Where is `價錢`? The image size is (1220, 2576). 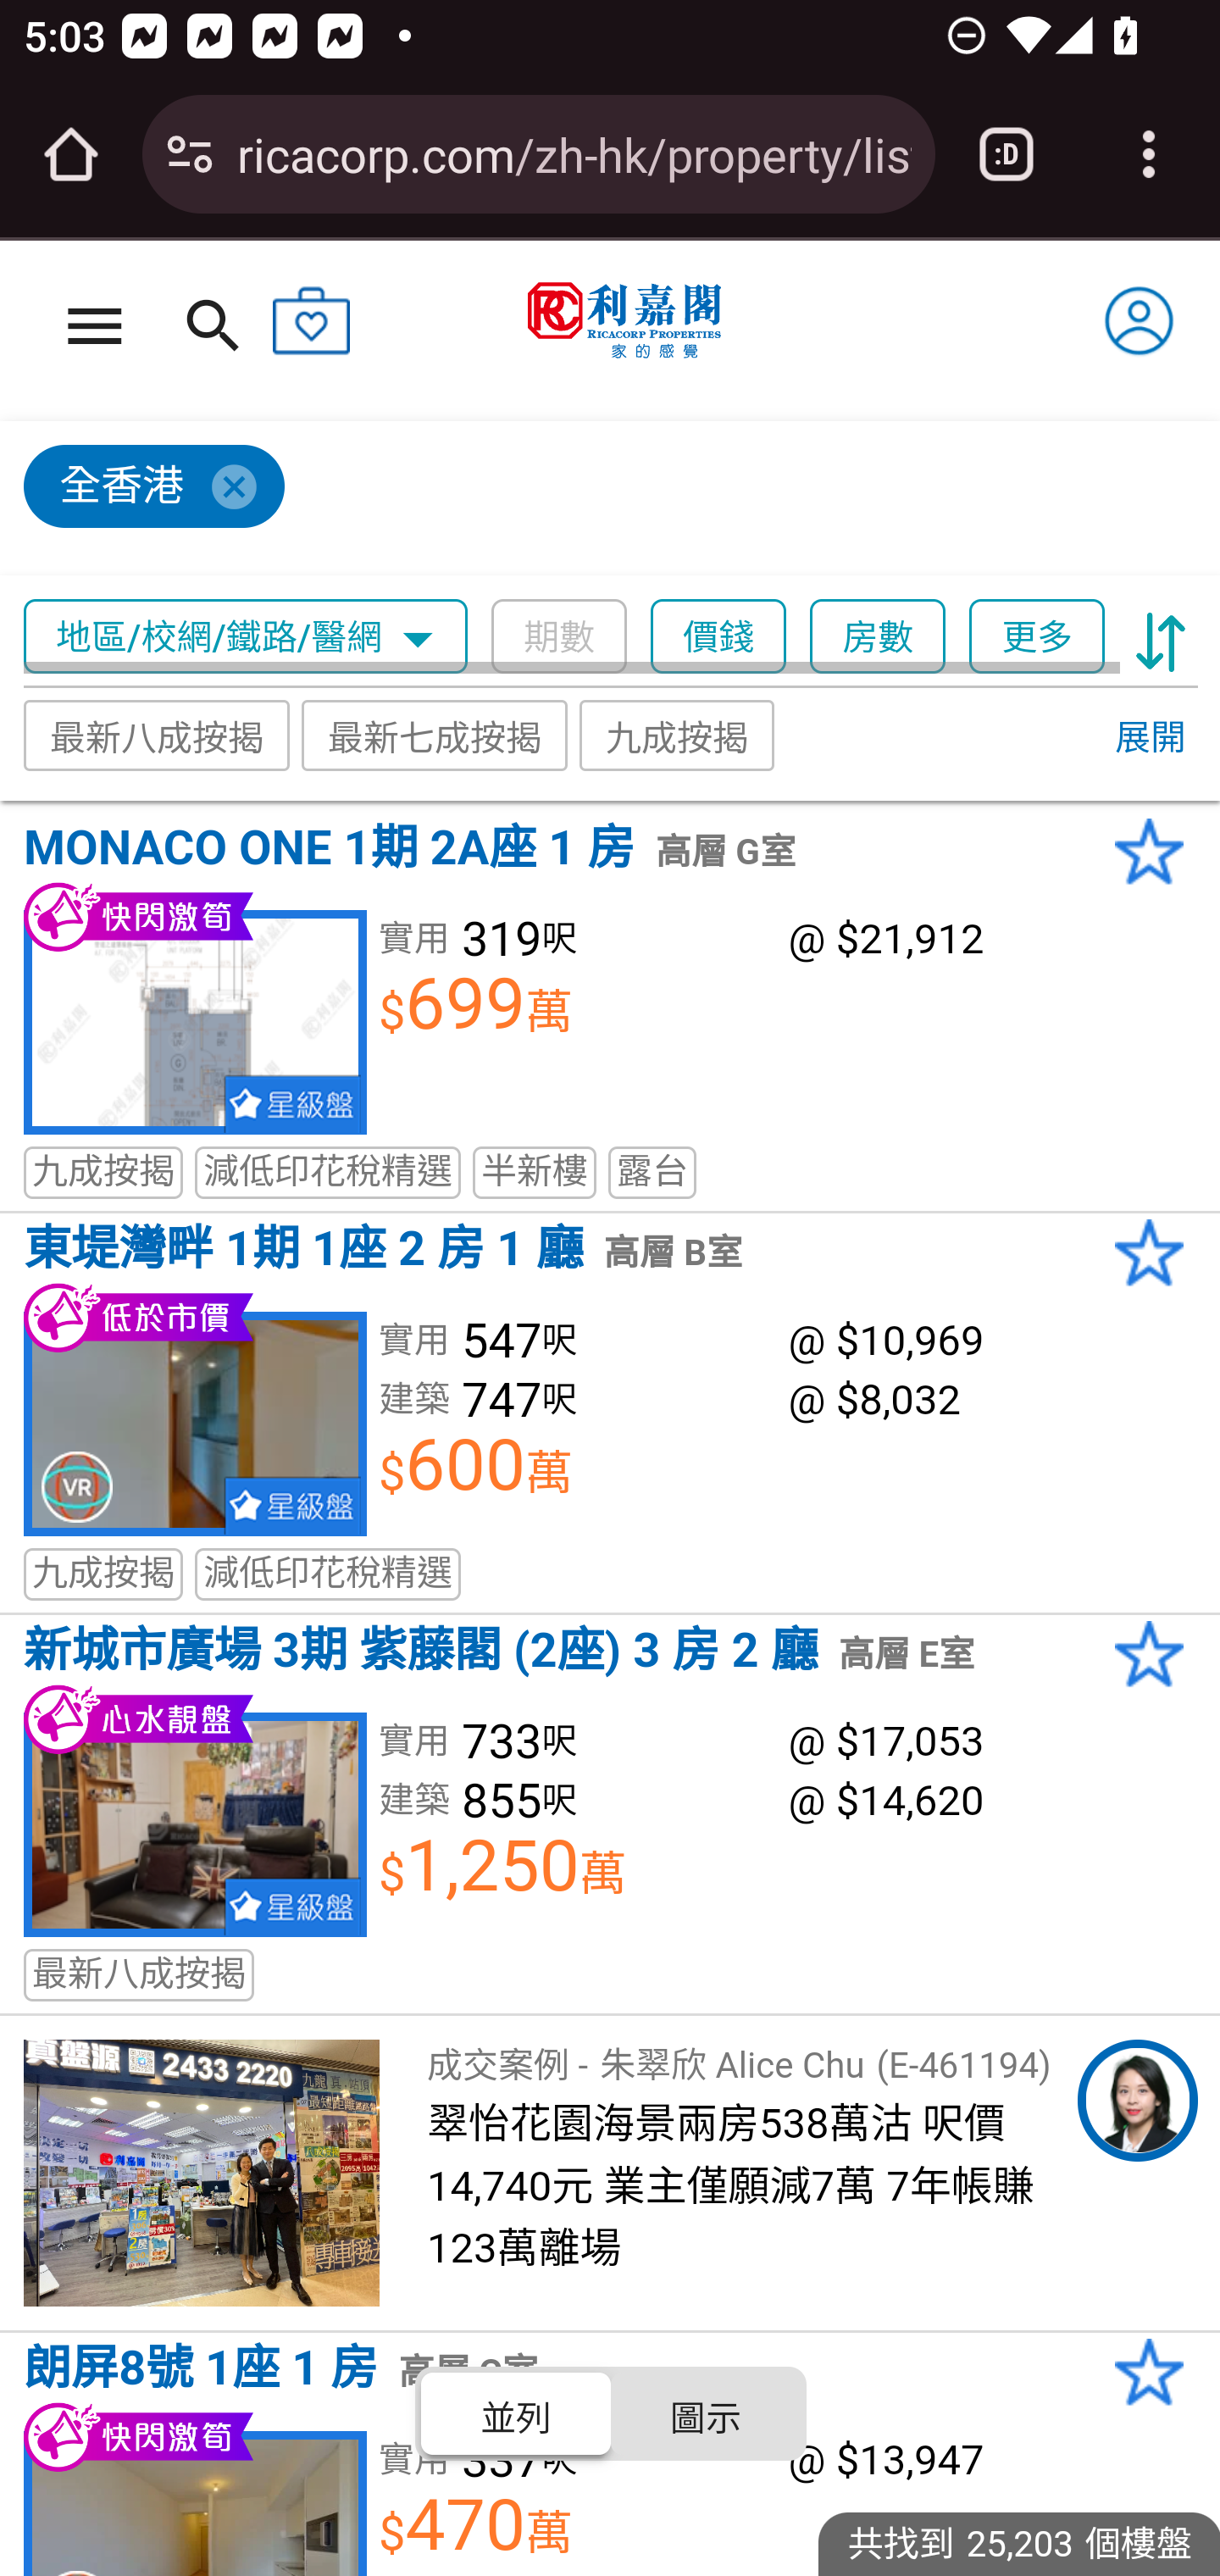 價錢 is located at coordinates (718, 637).